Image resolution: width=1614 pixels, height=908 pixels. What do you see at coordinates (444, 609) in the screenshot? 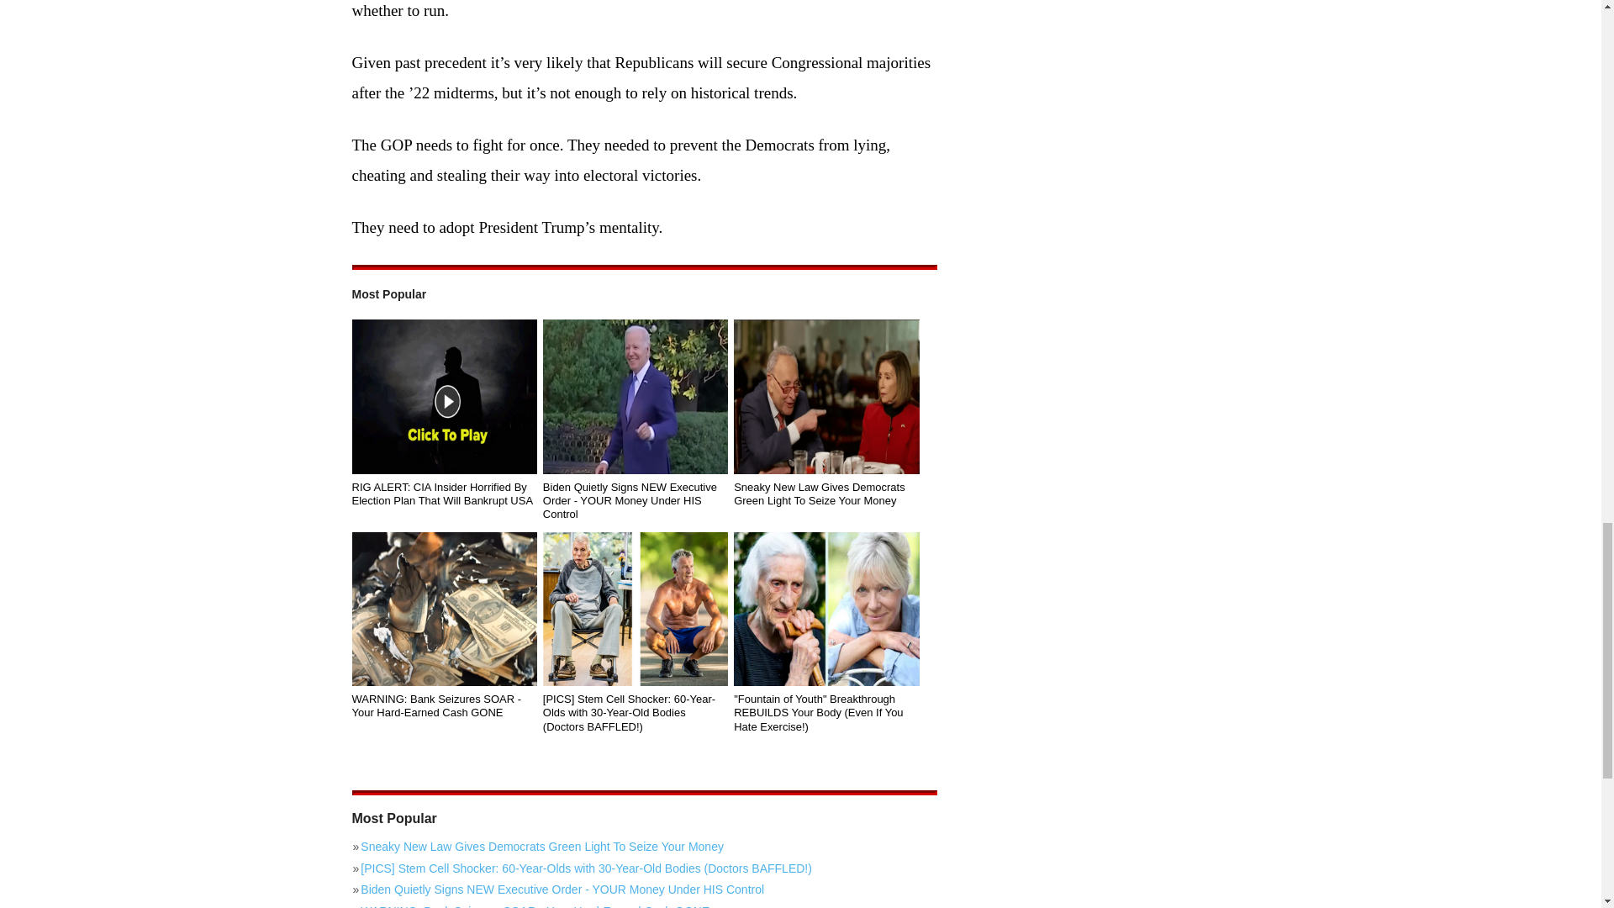
I see `WARNING: Bank Seizures SOAR - Your Hard-Earned Cash GONE` at bounding box center [444, 609].